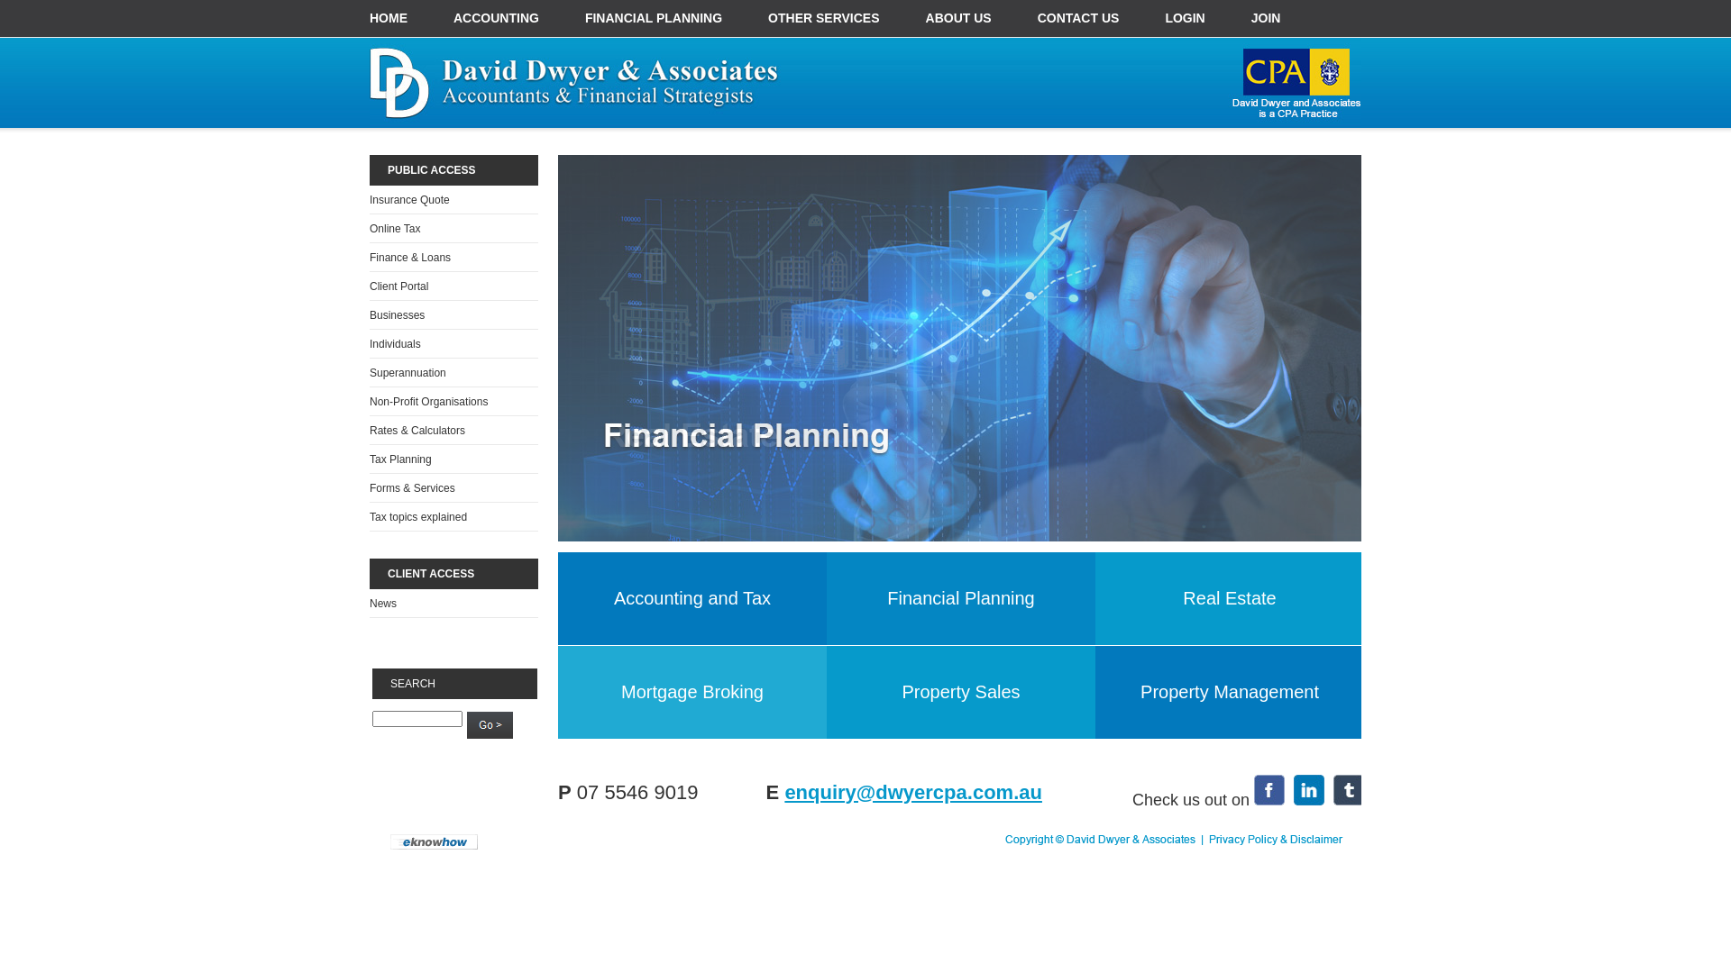  What do you see at coordinates (1266, 18) in the screenshot?
I see `JOIN` at bounding box center [1266, 18].